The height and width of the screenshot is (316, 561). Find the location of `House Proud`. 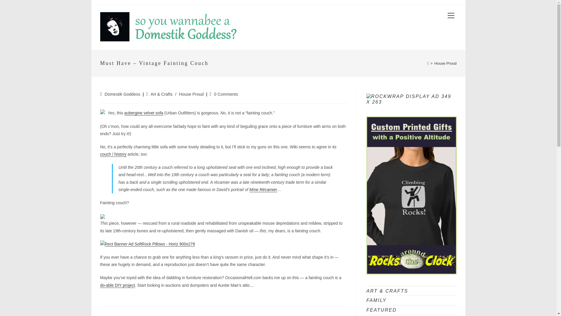

House Proud is located at coordinates (445, 63).